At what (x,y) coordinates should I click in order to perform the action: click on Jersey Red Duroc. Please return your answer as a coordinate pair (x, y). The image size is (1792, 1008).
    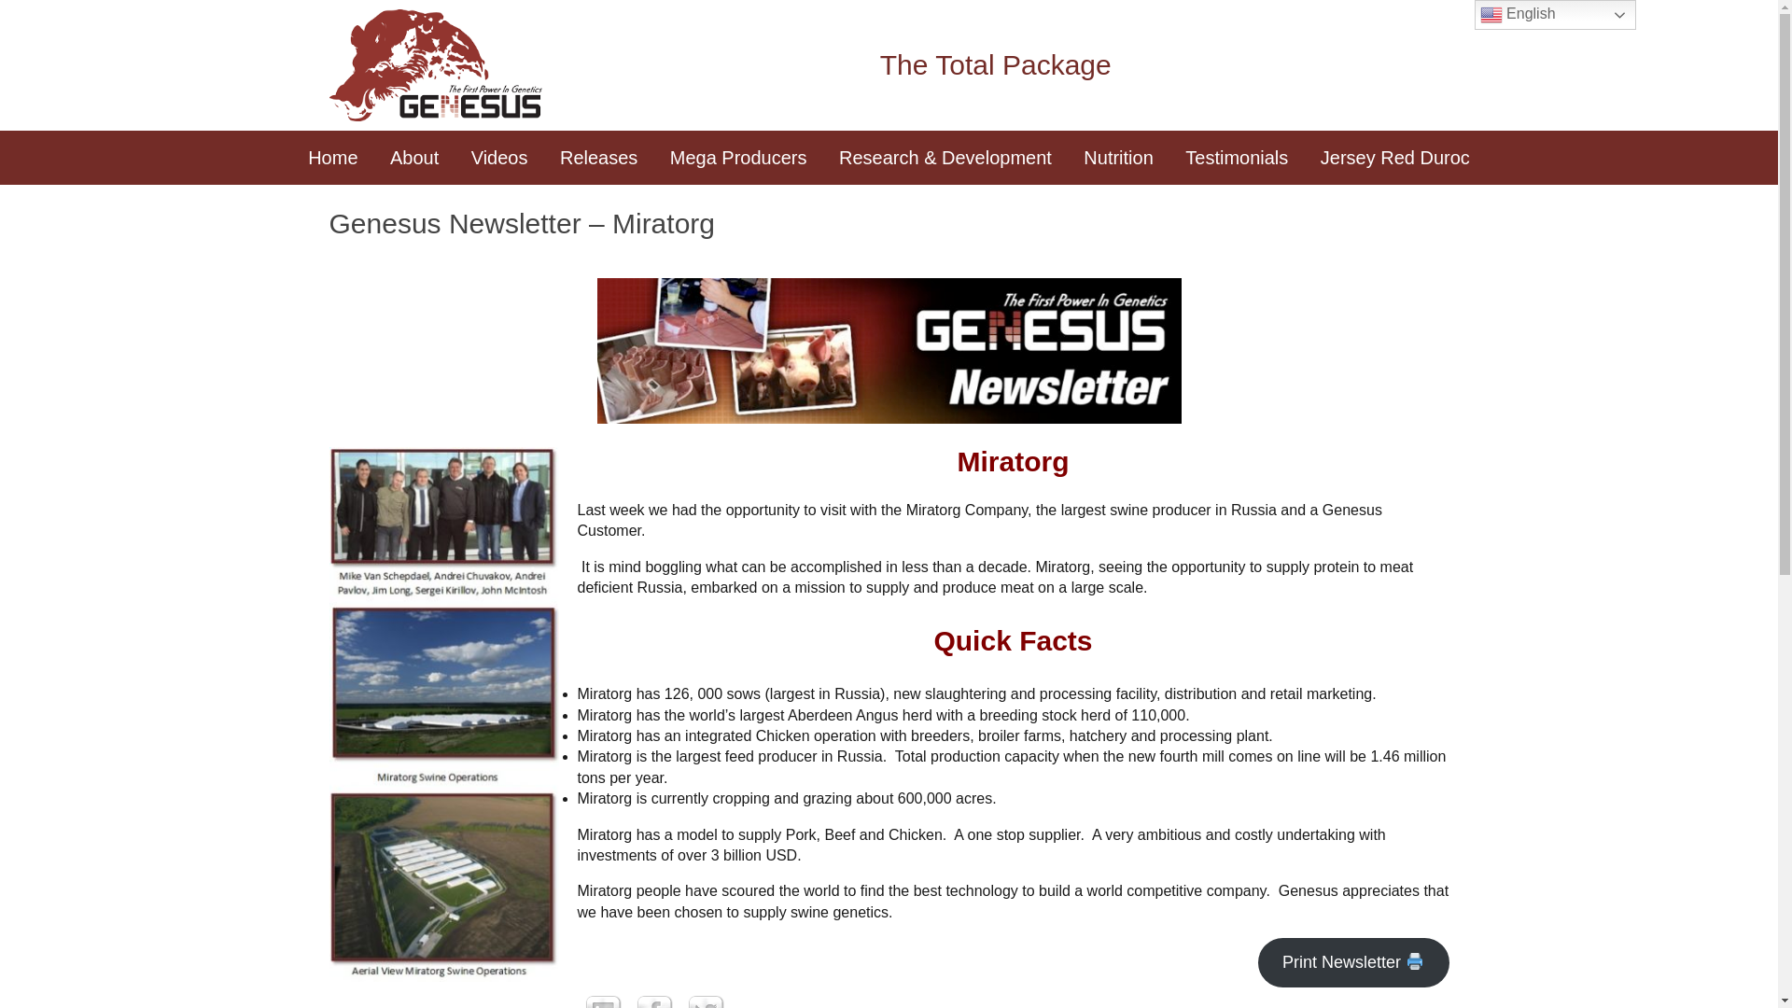
    Looking at the image, I should click on (1394, 157).